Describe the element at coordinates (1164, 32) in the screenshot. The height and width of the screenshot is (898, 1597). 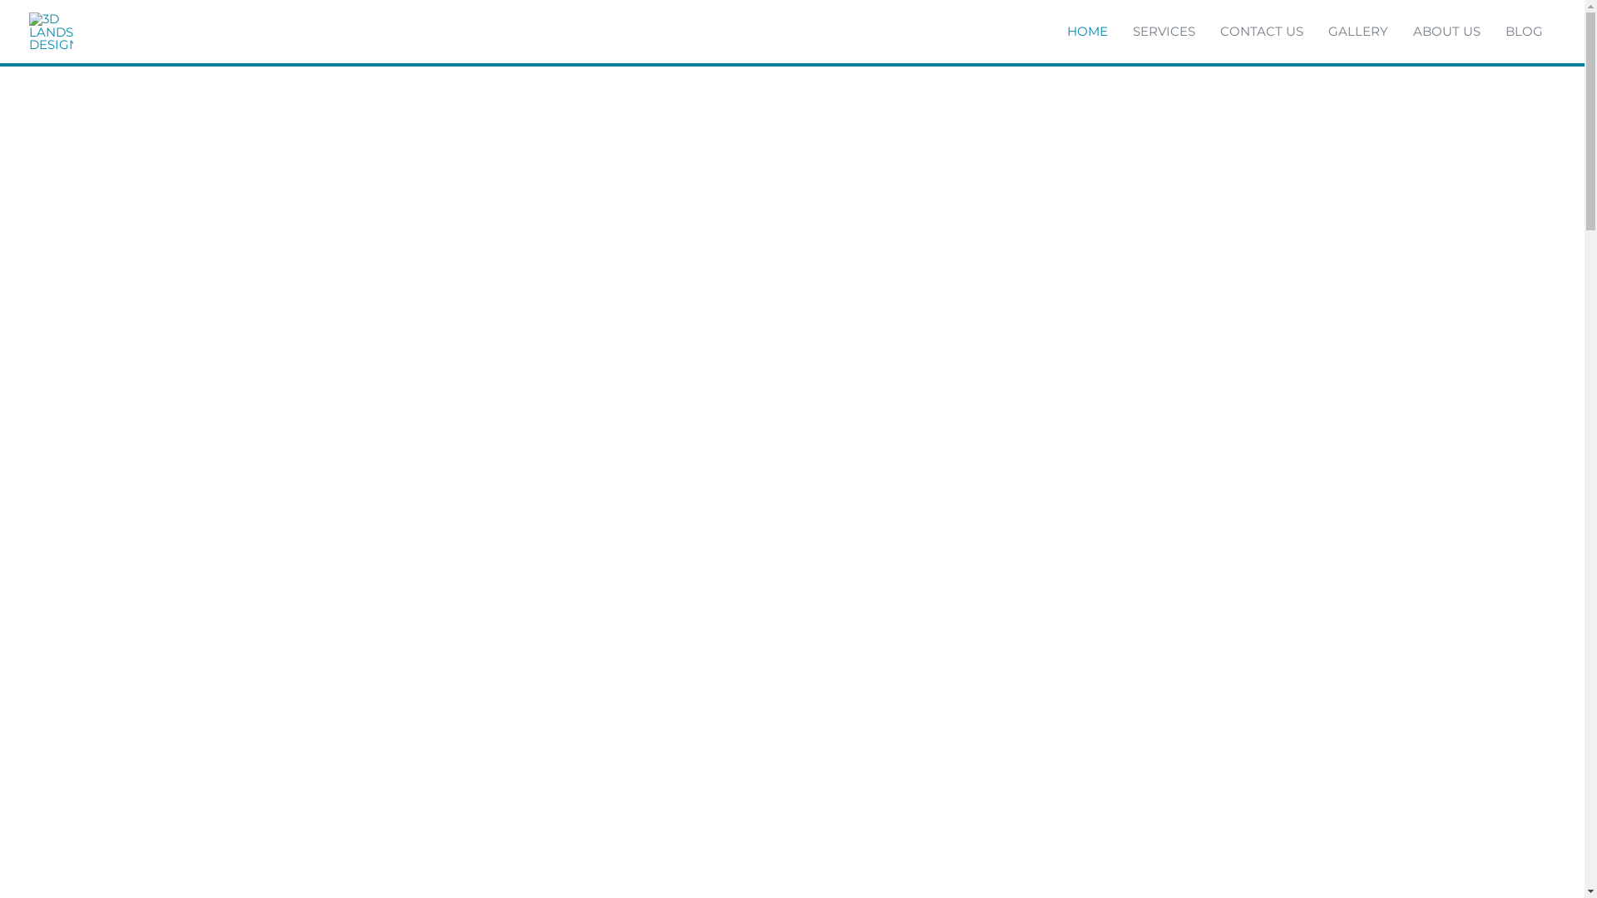
I see `SERVICES` at that location.